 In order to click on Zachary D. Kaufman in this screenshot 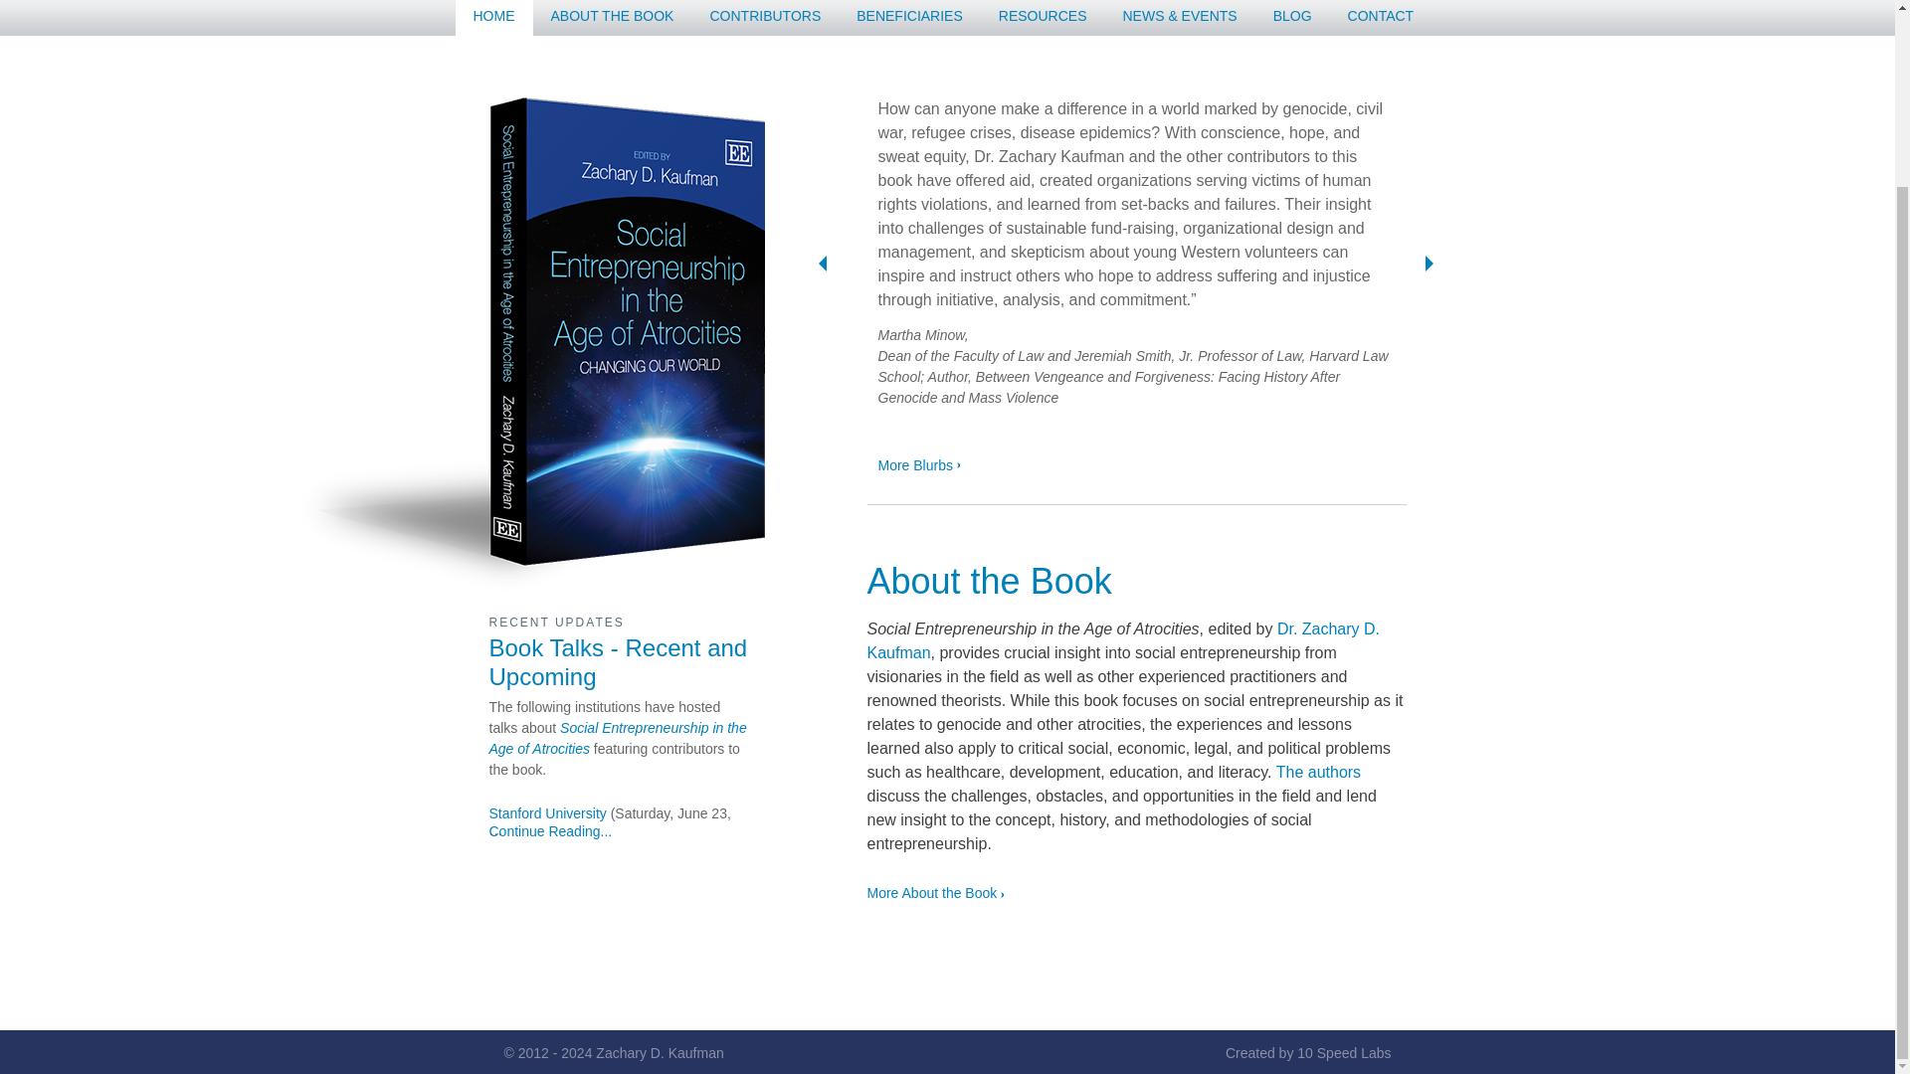, I will do `click(660, 1052)`.